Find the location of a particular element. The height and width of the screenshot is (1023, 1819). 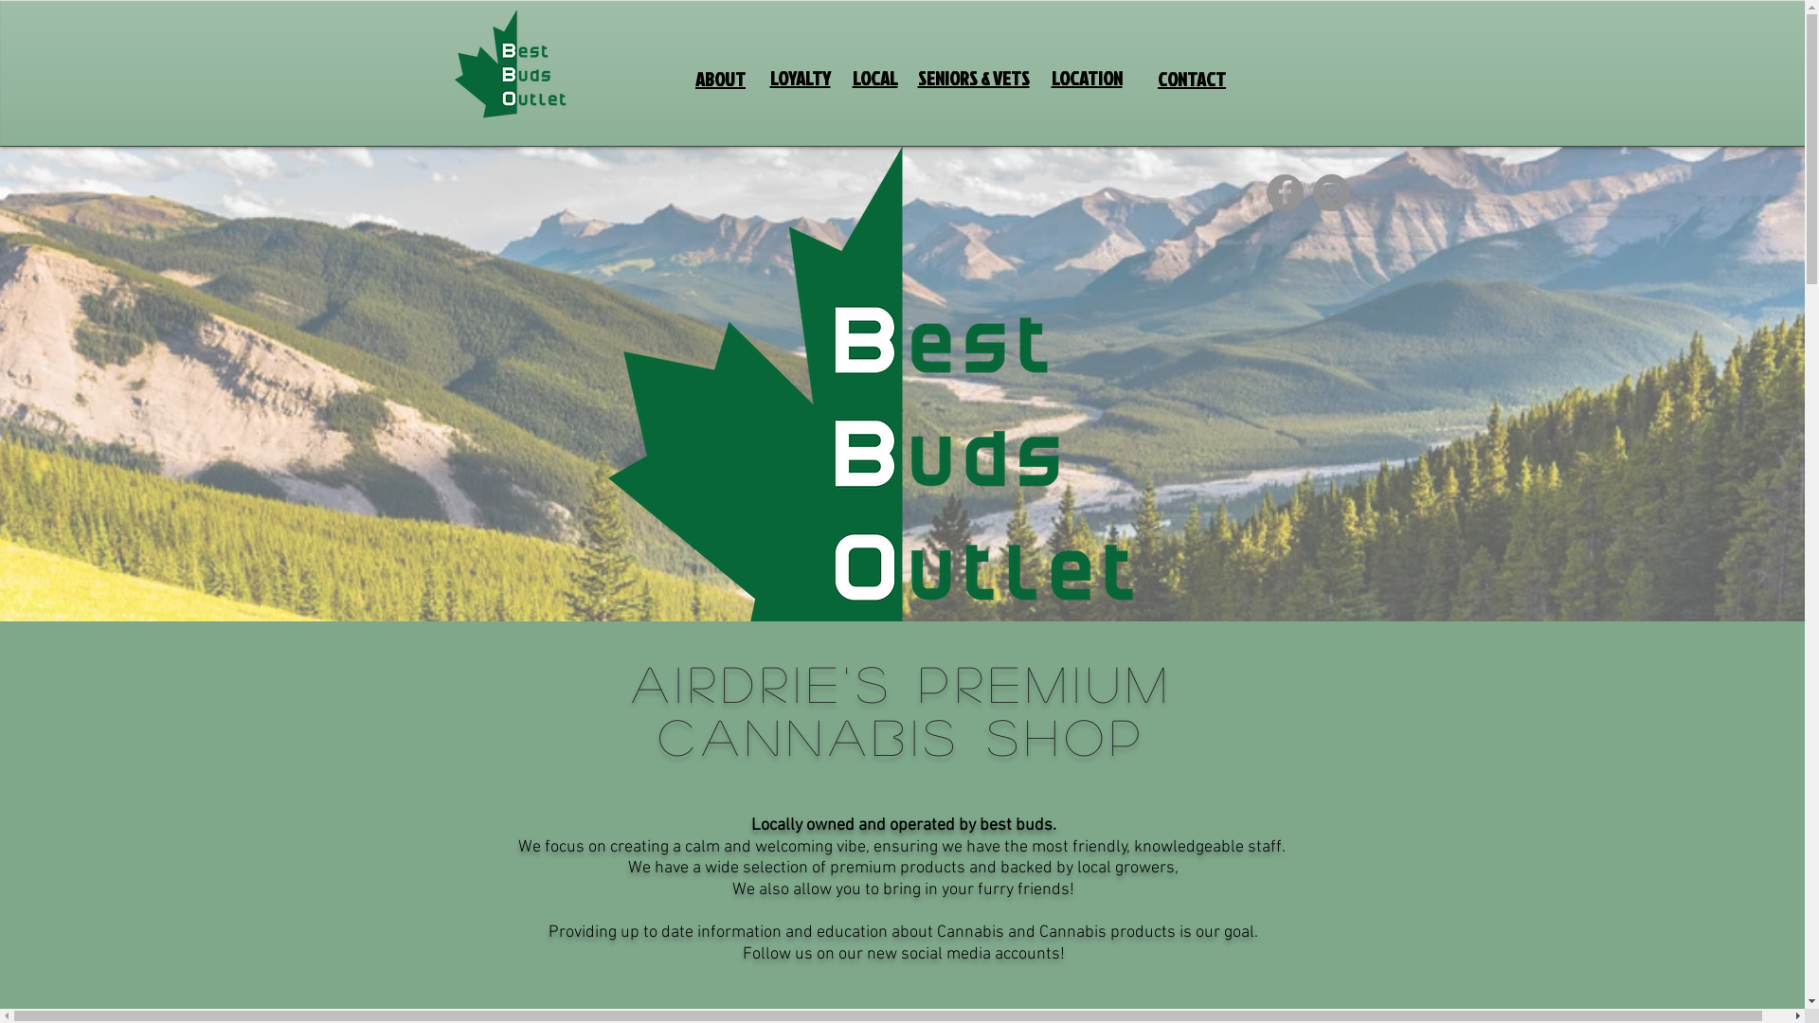

LOCATION is located at coordinates (1088, 79).